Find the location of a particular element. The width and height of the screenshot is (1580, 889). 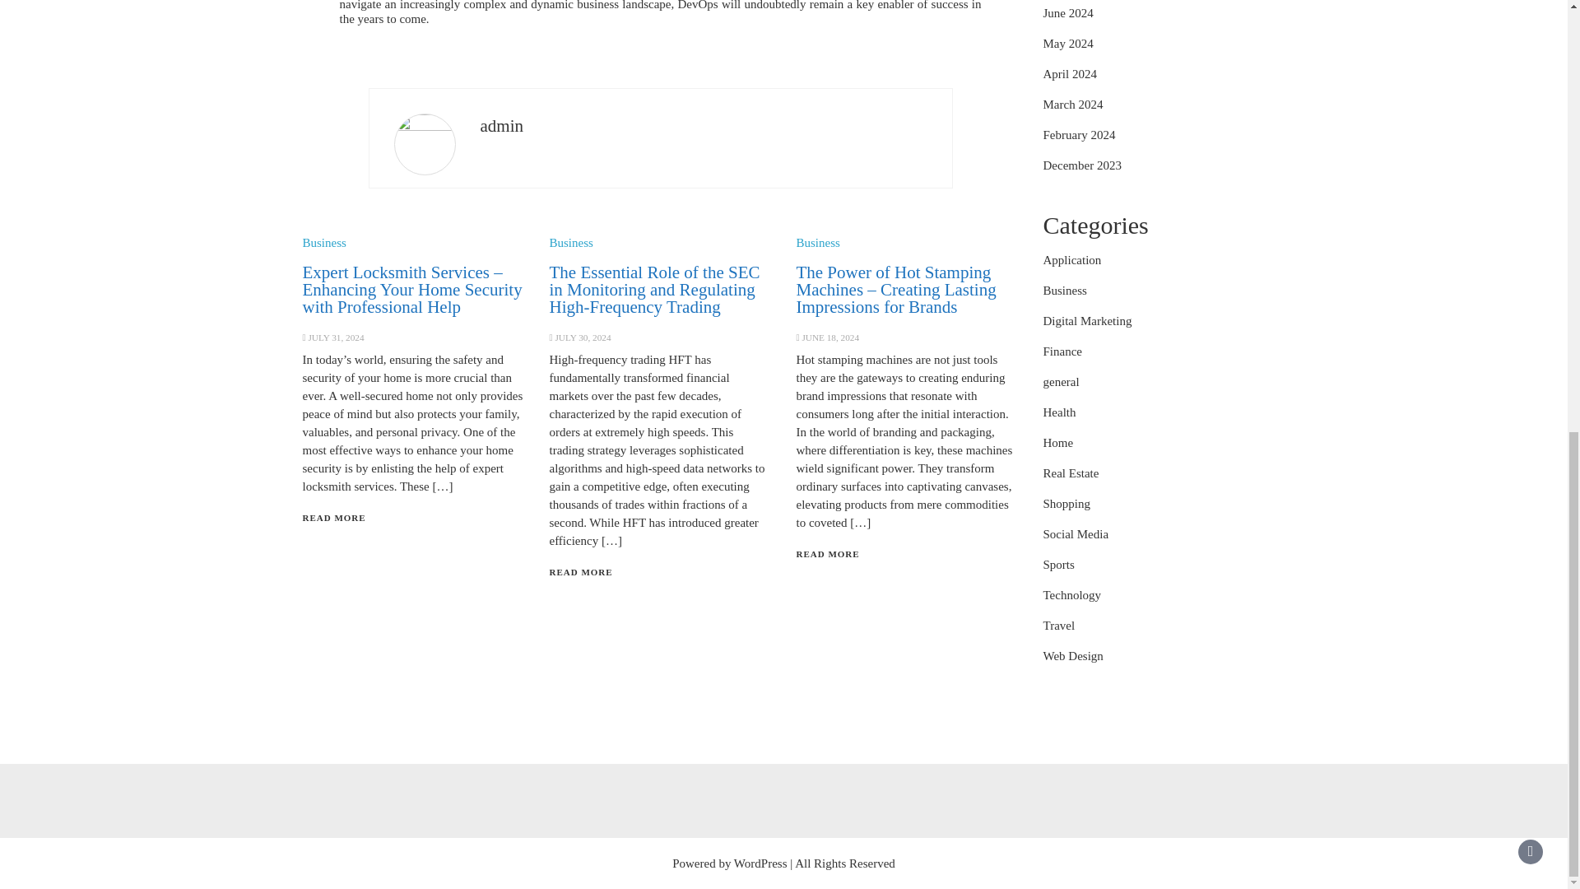

Business is located at coordinates (817, 243).